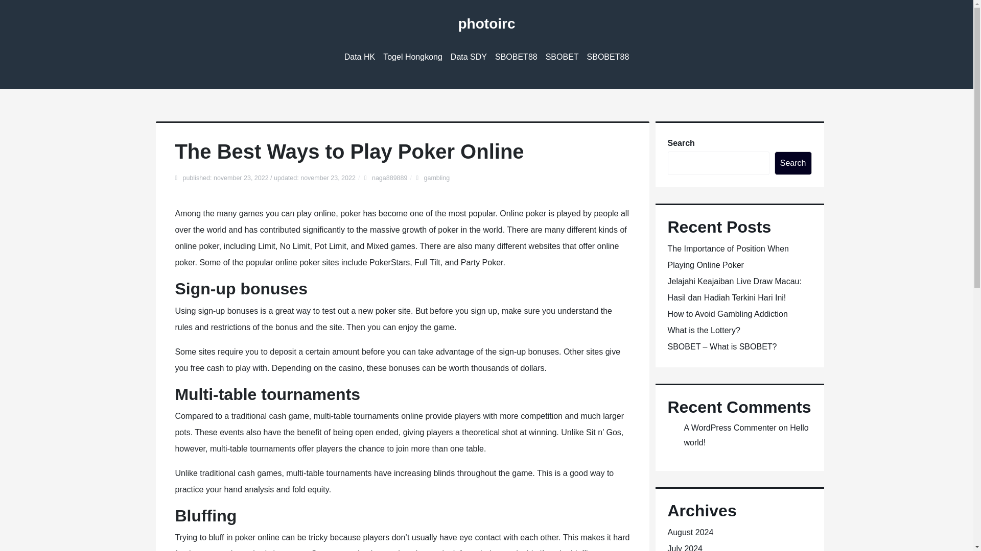 The height and width of the screenshot is (551, 981). I want to click on photoirc, so click(486, 23).